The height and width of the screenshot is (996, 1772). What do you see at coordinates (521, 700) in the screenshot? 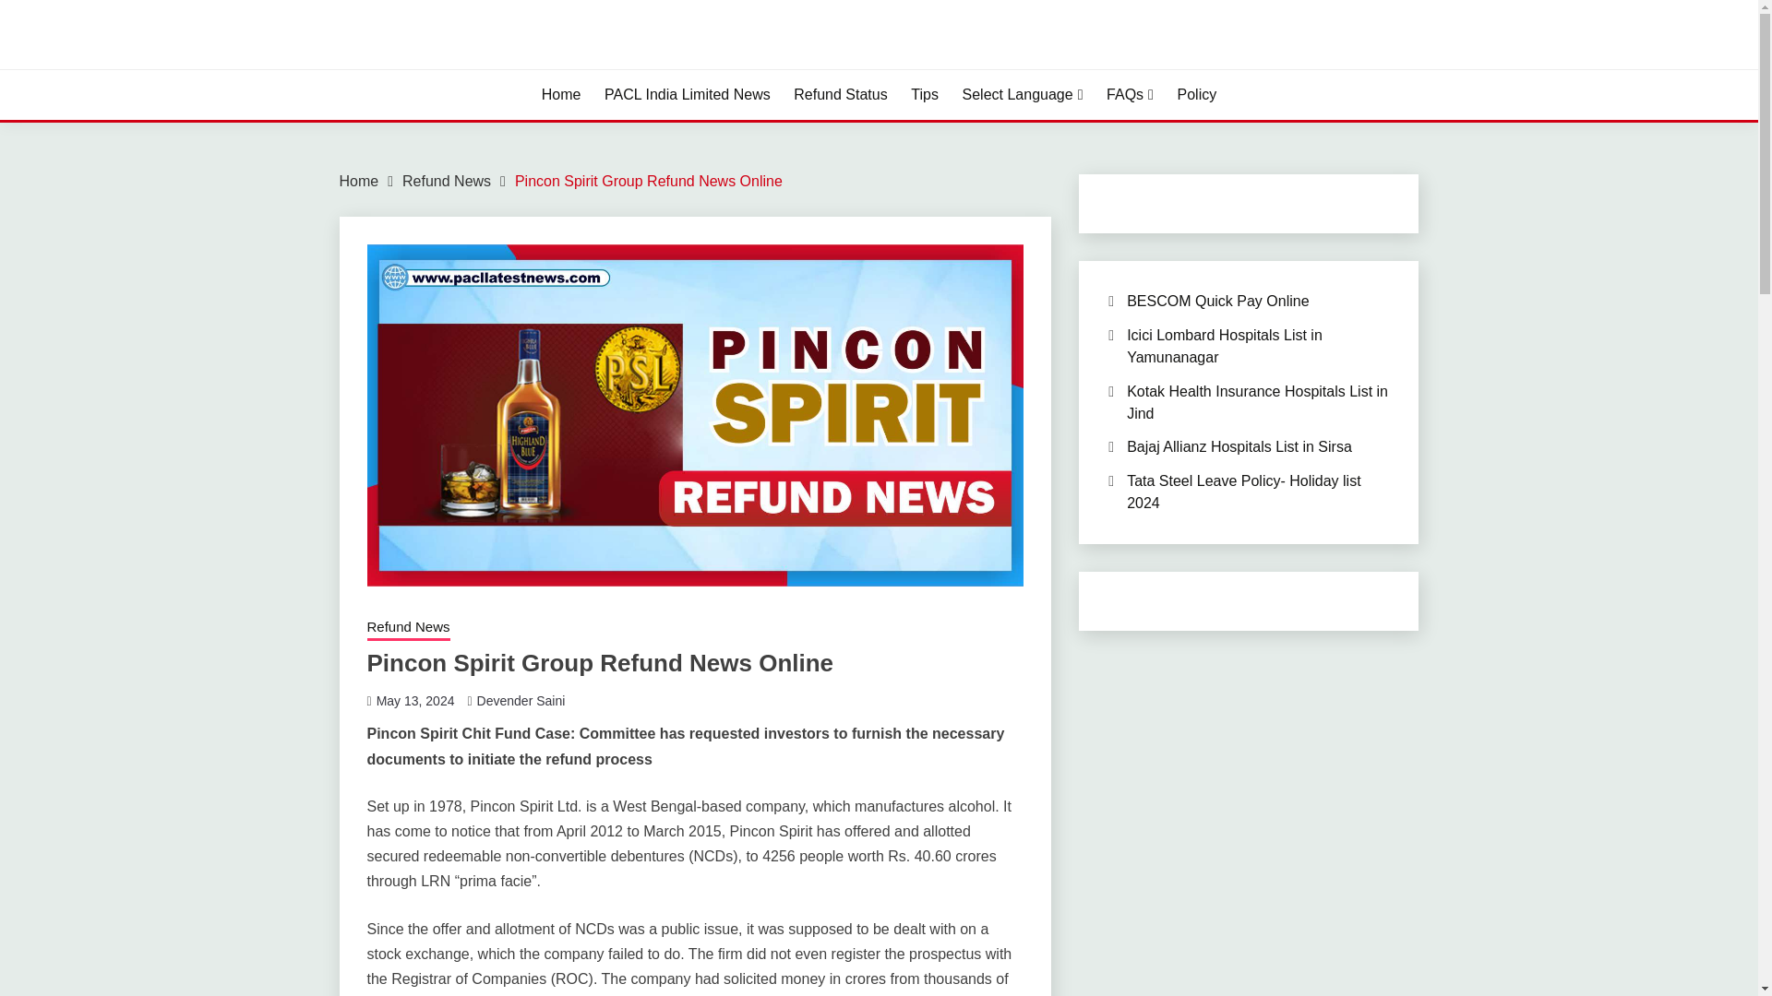
I see `Devender Saini` at bounding box center [521, 700].